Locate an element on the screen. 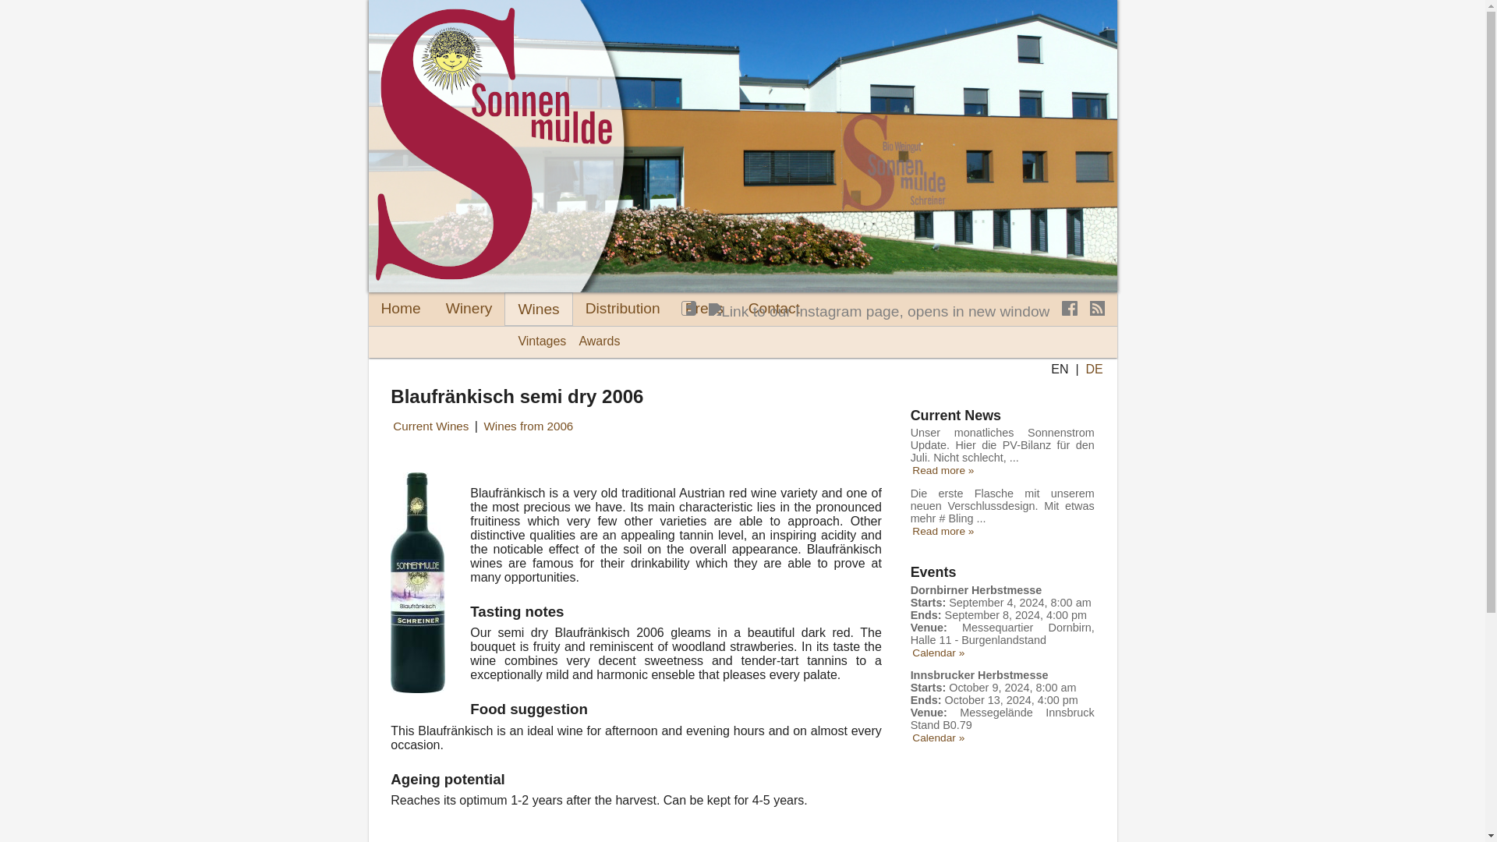  Wines is located at coordinates (538, 309).